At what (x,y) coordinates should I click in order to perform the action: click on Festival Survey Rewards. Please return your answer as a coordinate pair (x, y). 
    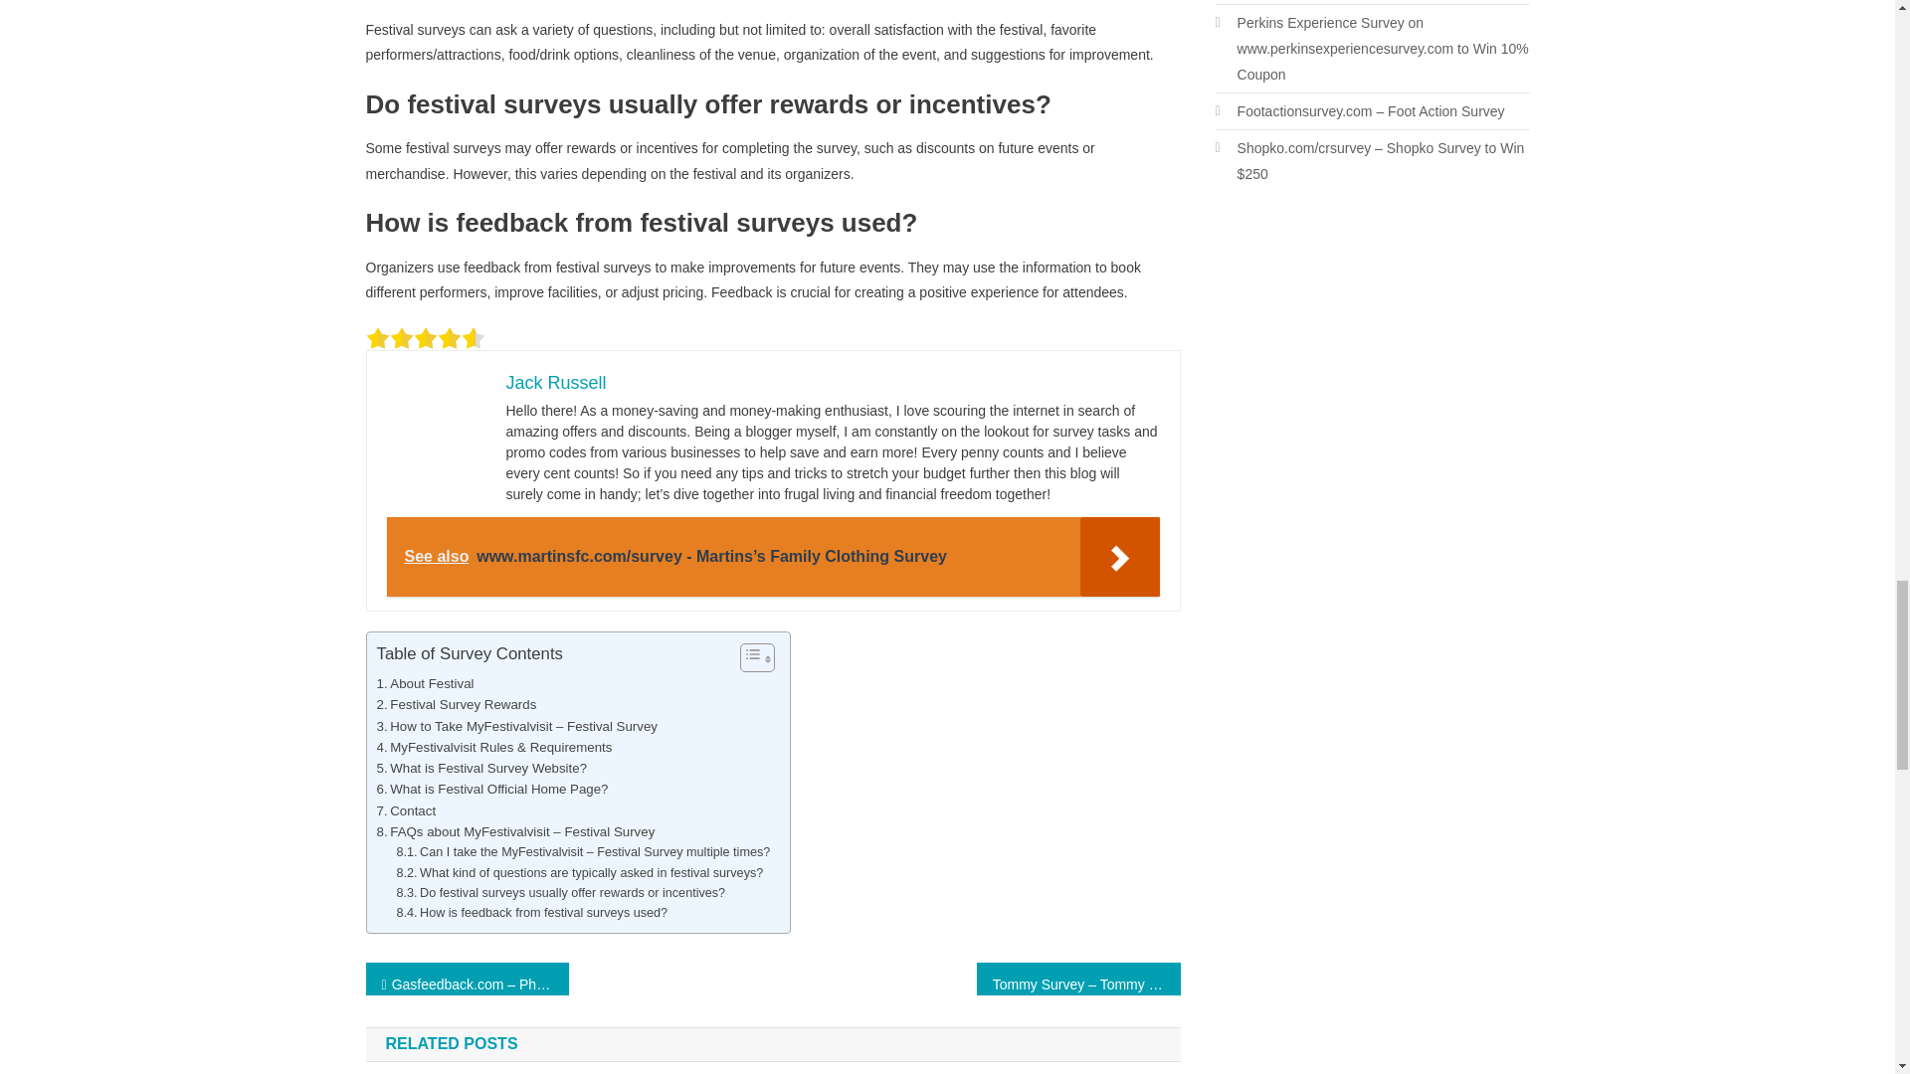
    Looking at the image, I should click on (456, 704).